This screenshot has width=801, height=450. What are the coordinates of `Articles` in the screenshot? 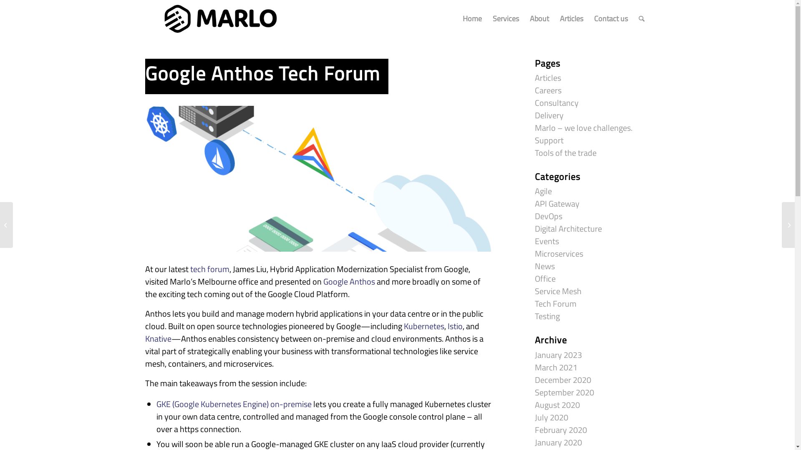 It's located at (548, 77).